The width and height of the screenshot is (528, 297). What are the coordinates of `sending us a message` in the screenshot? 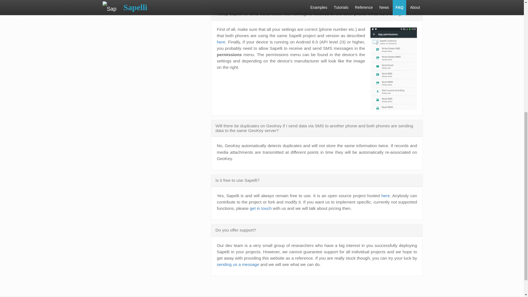 It's located at (238, 264).